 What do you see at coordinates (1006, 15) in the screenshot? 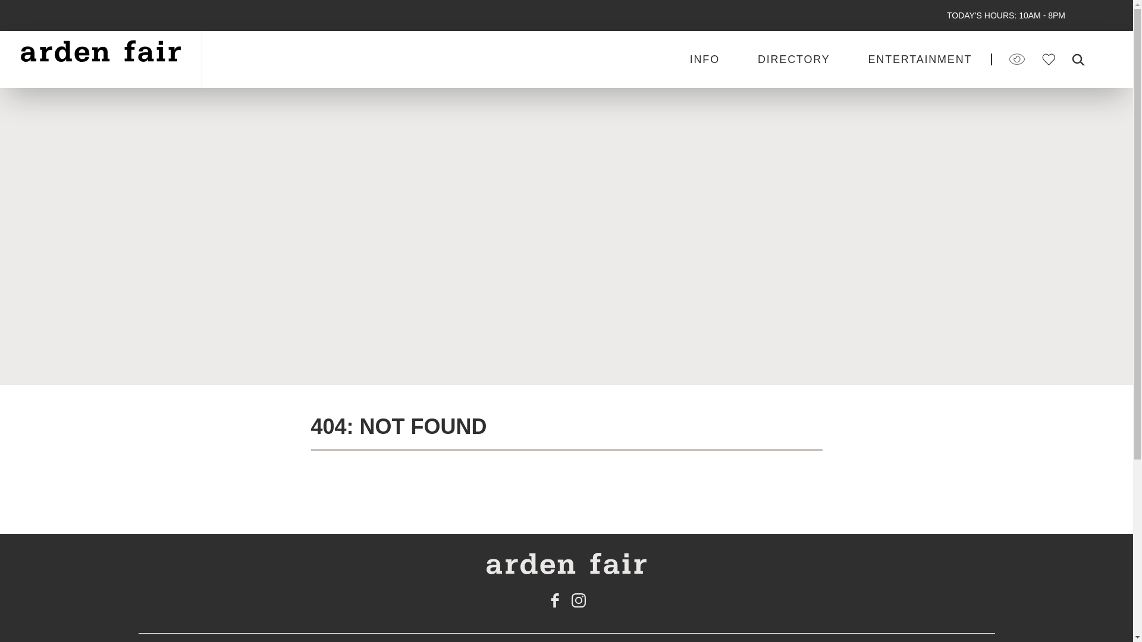
I see `TODAY'S HOURS: 10AM - 8PM` at bounding box center [1006, 15].